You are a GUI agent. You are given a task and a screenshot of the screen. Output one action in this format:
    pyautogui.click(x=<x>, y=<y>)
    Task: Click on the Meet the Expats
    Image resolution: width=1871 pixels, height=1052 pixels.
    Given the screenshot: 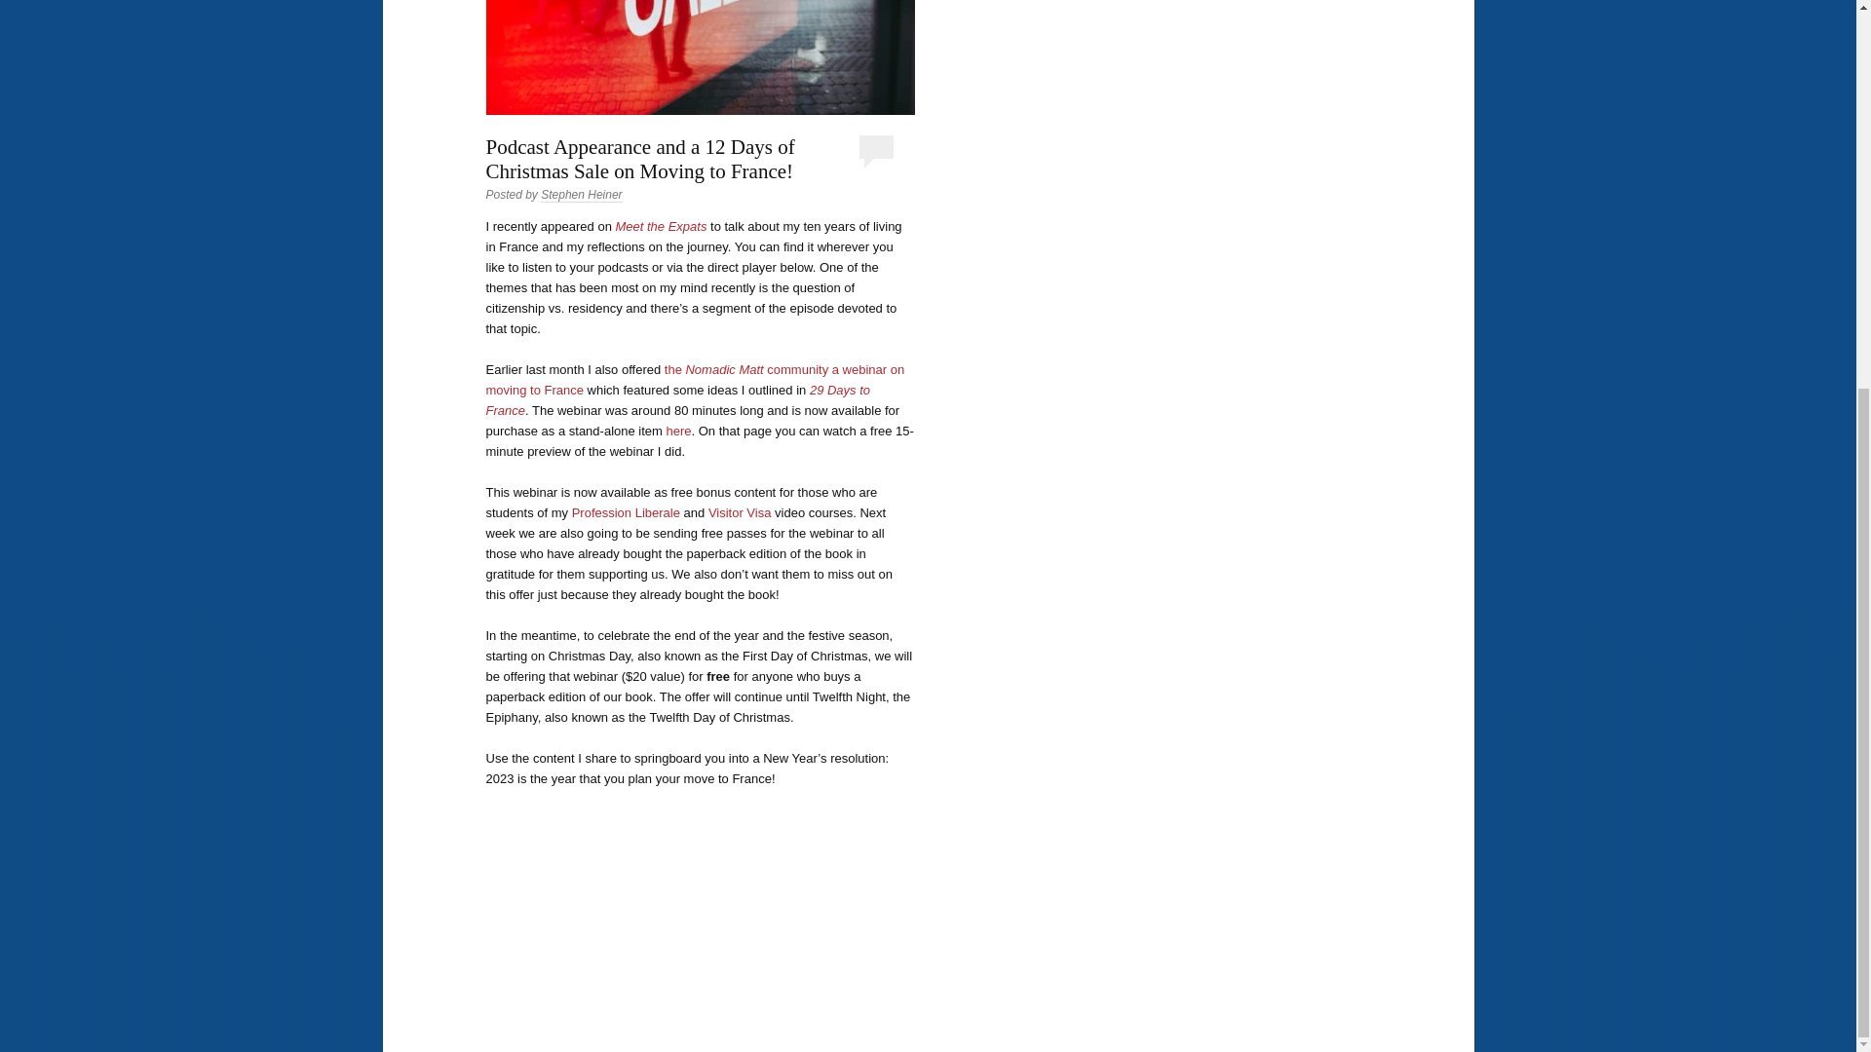 What is the action you would take?
    pyautogui.click(x=661, y=226)
    